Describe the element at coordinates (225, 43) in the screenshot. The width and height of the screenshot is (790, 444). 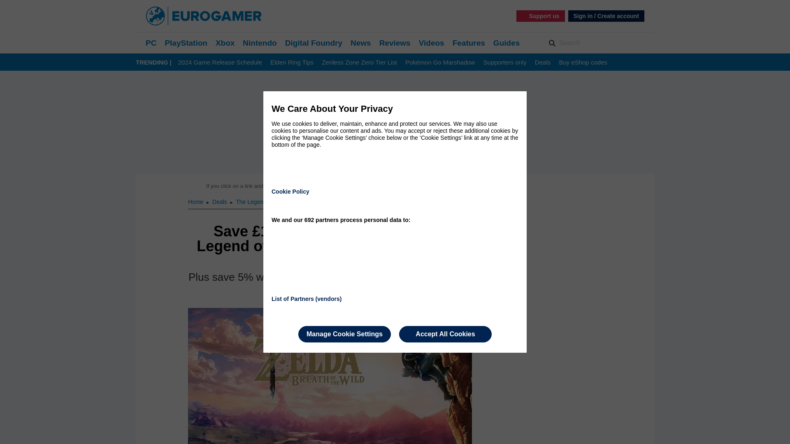
I see `Xbox` at that location.